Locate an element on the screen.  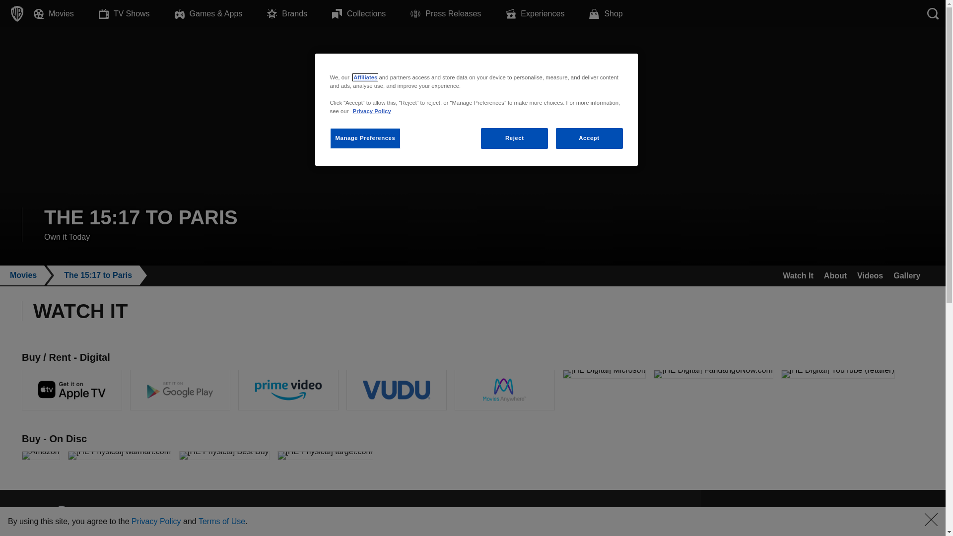
Press Releases is located at coordinates (458, 14).